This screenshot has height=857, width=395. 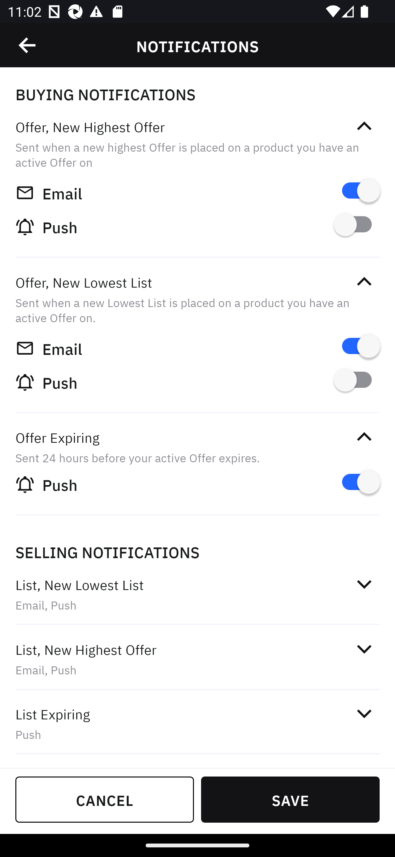 What do you see at coordinates (364, 126) in the screenshot?
I see `` at bounding box center [364, 126].